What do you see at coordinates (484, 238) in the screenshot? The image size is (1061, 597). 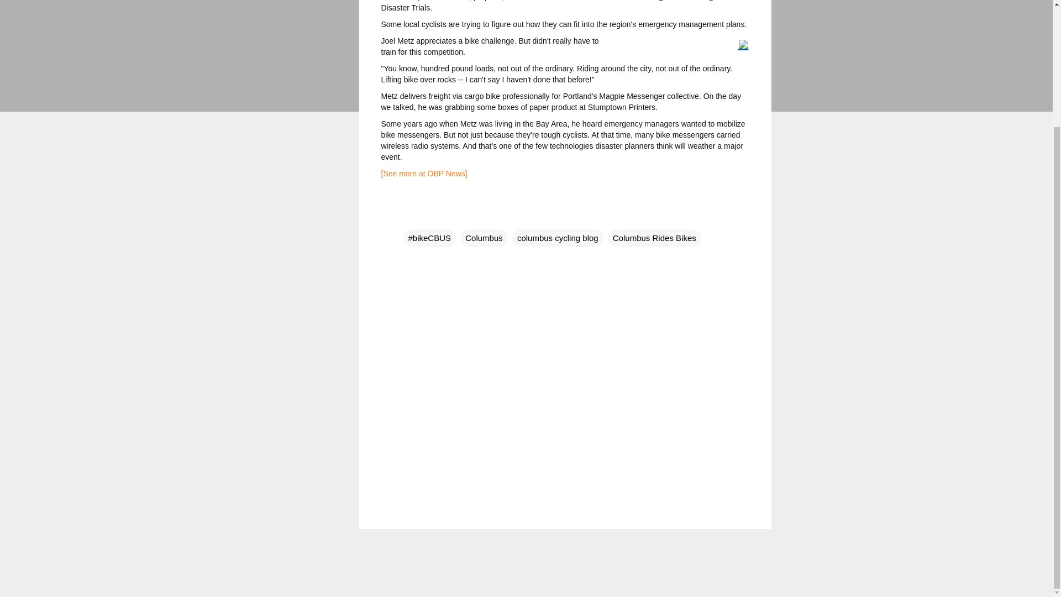 I see `Columbus` at bounding box center [484, 238].